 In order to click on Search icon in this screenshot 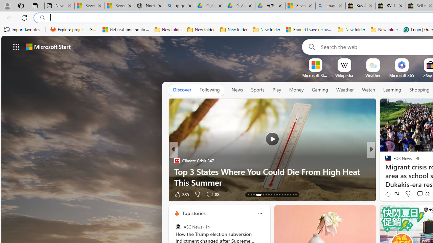, I will do `click(43, 18)`.